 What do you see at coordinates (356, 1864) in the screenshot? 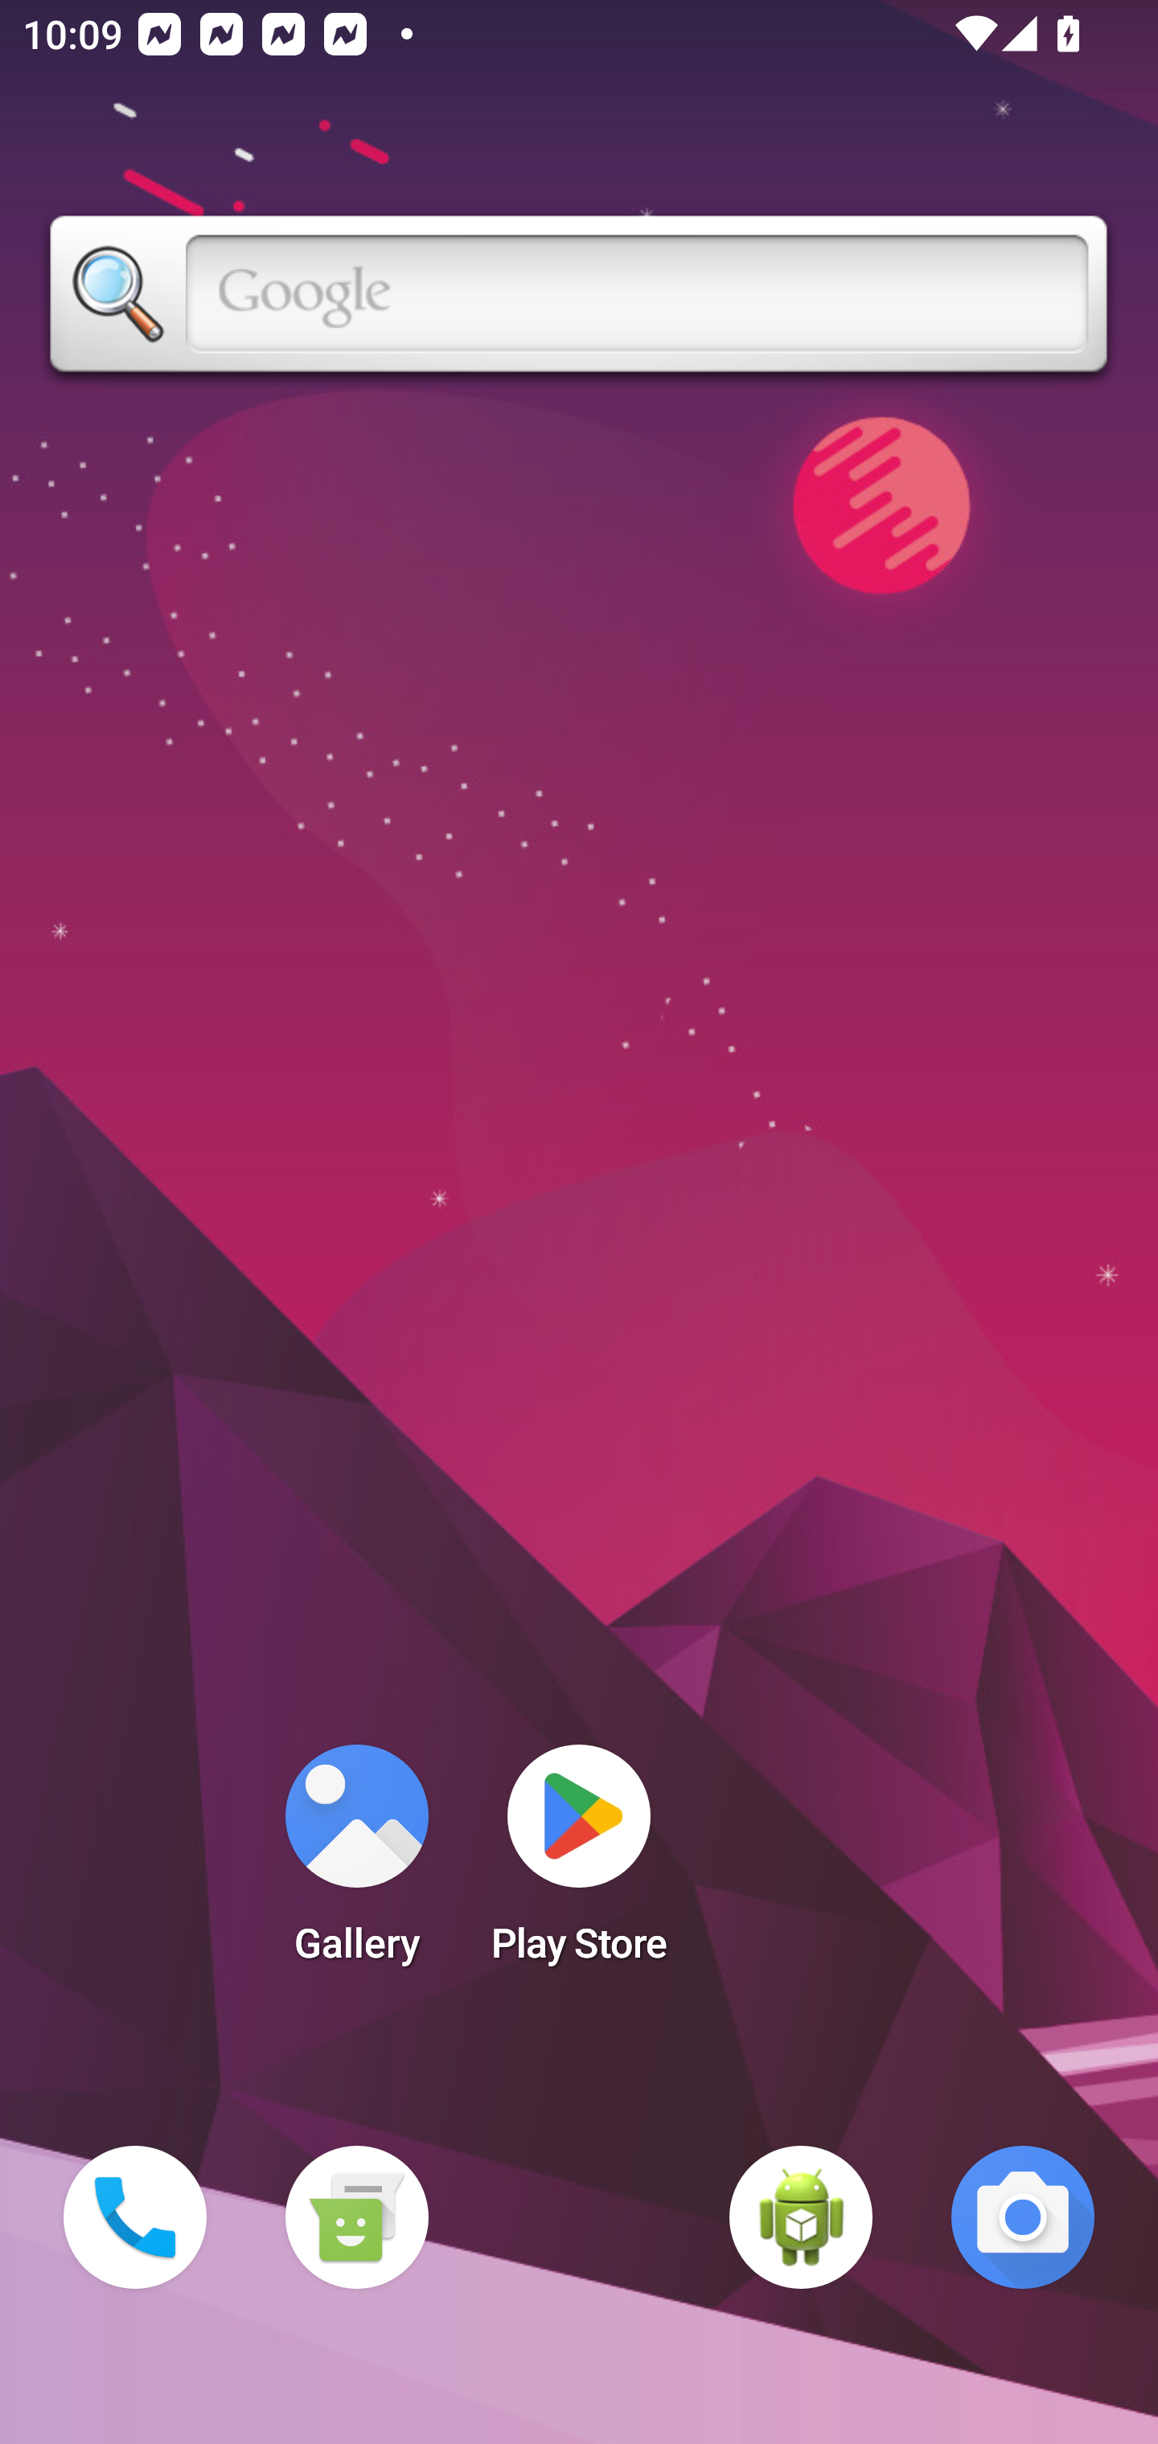
I see `Gallery` at bounding box center [356, 1864].